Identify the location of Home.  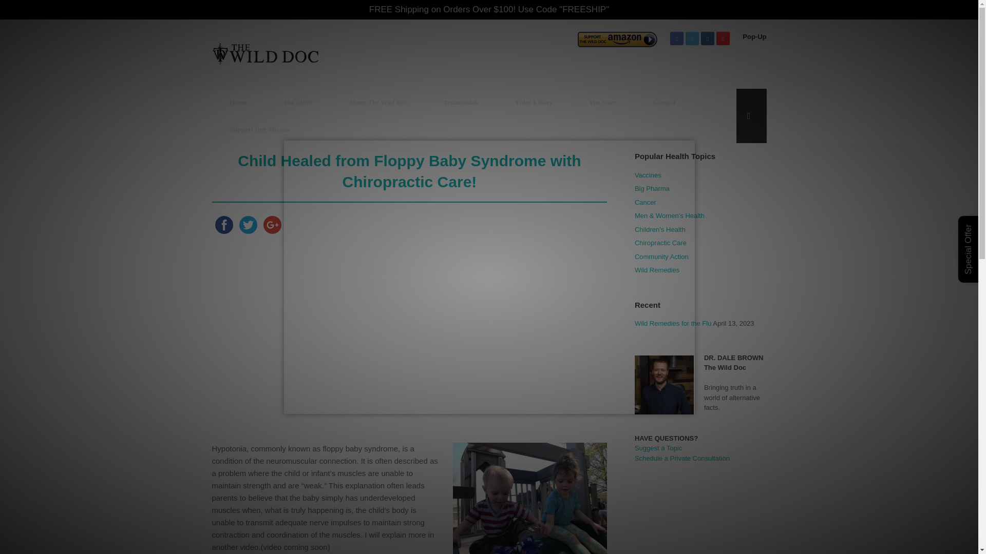
(238, 102).